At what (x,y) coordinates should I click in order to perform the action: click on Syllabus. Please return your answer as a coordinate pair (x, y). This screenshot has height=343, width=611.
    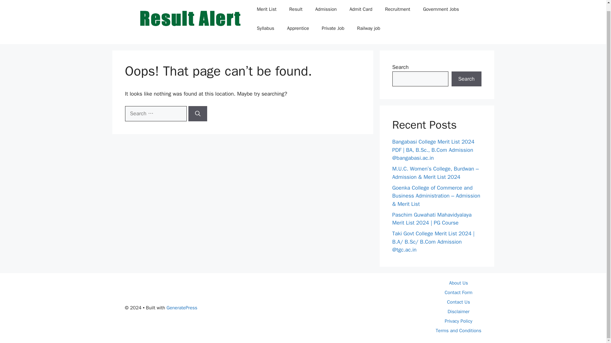
    Looking at the image, I should click on (265, 28).